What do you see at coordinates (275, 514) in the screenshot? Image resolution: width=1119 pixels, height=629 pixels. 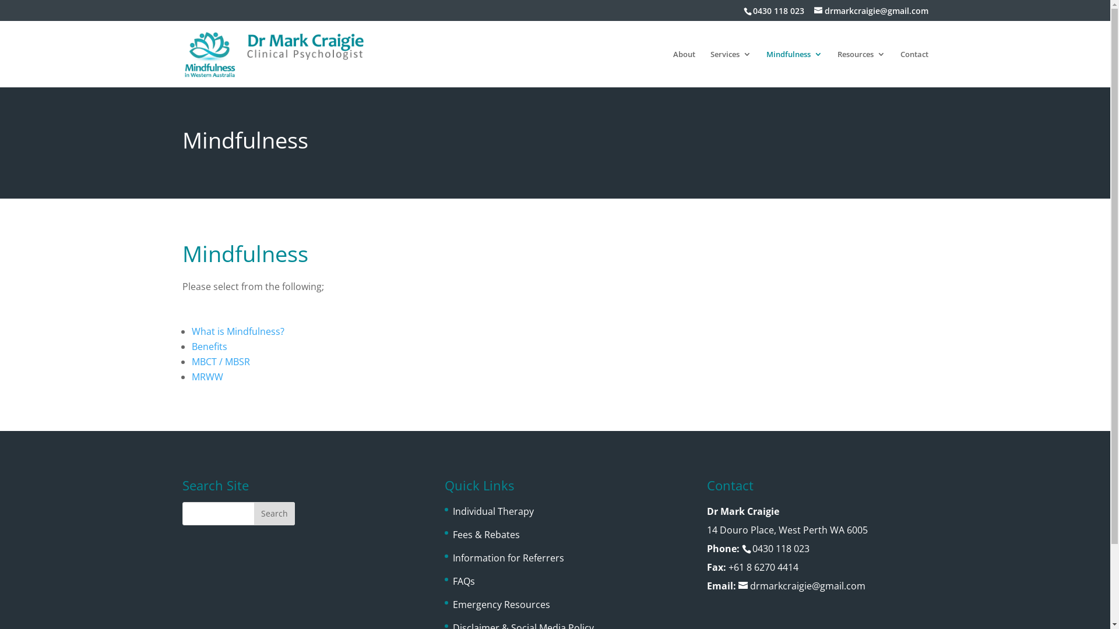 I see `Search` at bounding box center [275, 514].